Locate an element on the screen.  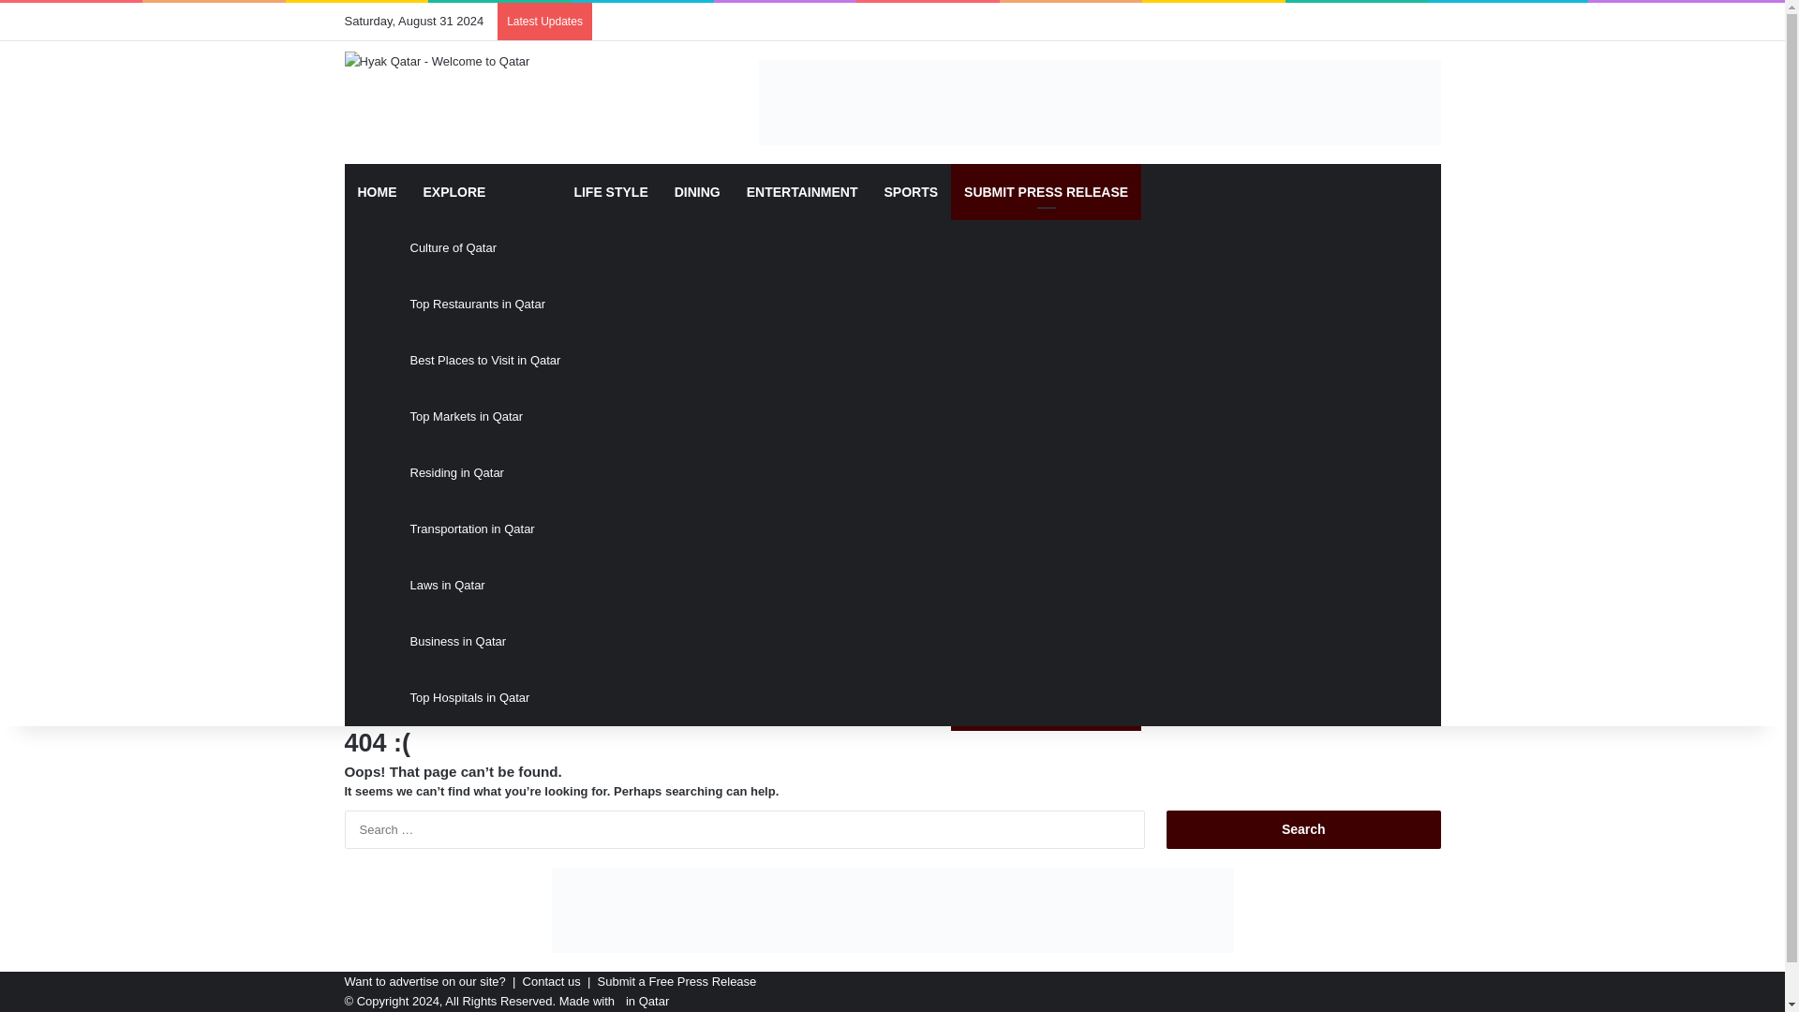
Top Restaurants in Qatar is located at coordinates (485, 304).